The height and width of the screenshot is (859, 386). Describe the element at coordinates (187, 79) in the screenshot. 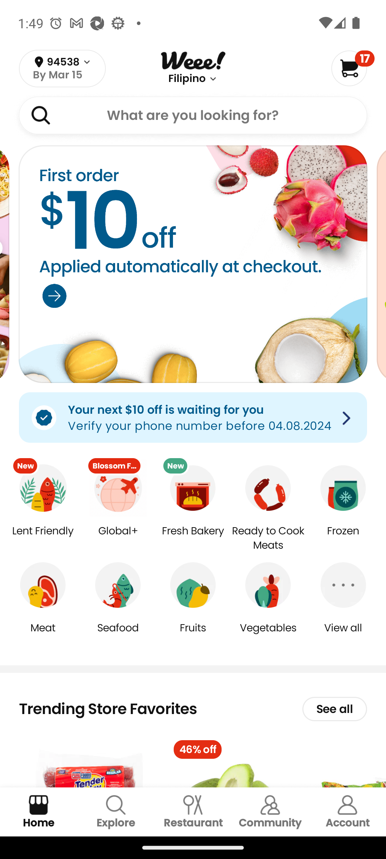

I see `Filipino` at that location.